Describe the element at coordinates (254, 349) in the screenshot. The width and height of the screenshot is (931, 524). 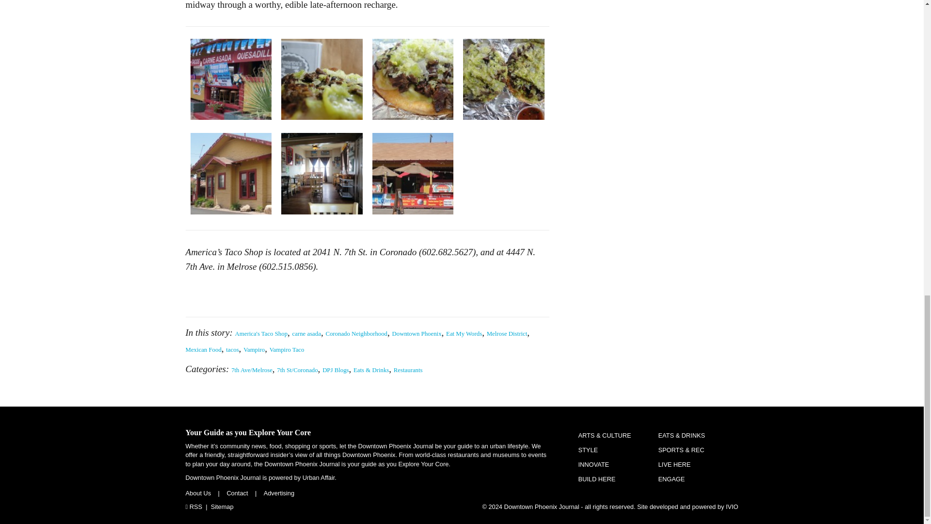
I see `Vampiro` at that location.